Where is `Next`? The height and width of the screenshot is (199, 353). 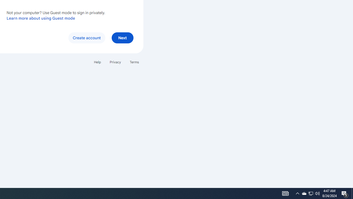 Next is located at coordinates (122, 38).